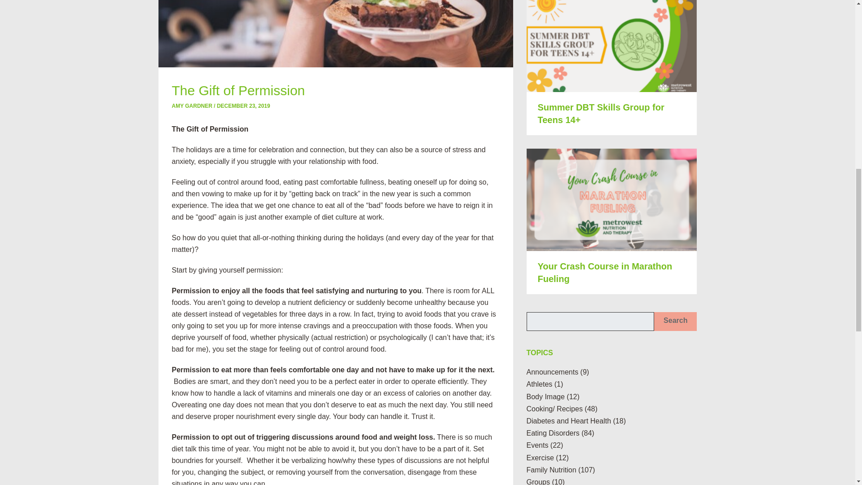 The width and height of the screenshot is (862, 485). What do you see at coordinates (552, 433) in the screenshot?
I see `Eating Disorders` at bounding box center [552, 433].